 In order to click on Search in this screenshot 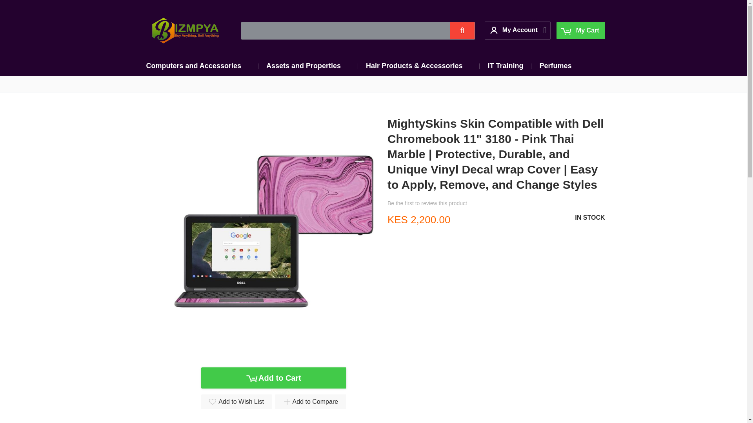, I will do `click(462, 31)`.